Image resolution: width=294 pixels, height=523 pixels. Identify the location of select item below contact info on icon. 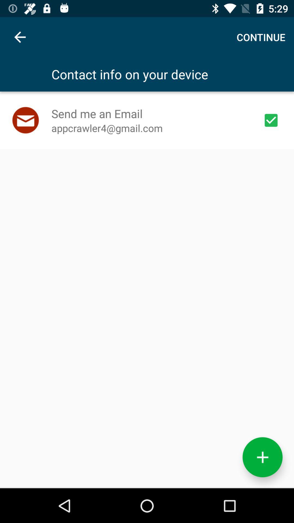
(271, 120).